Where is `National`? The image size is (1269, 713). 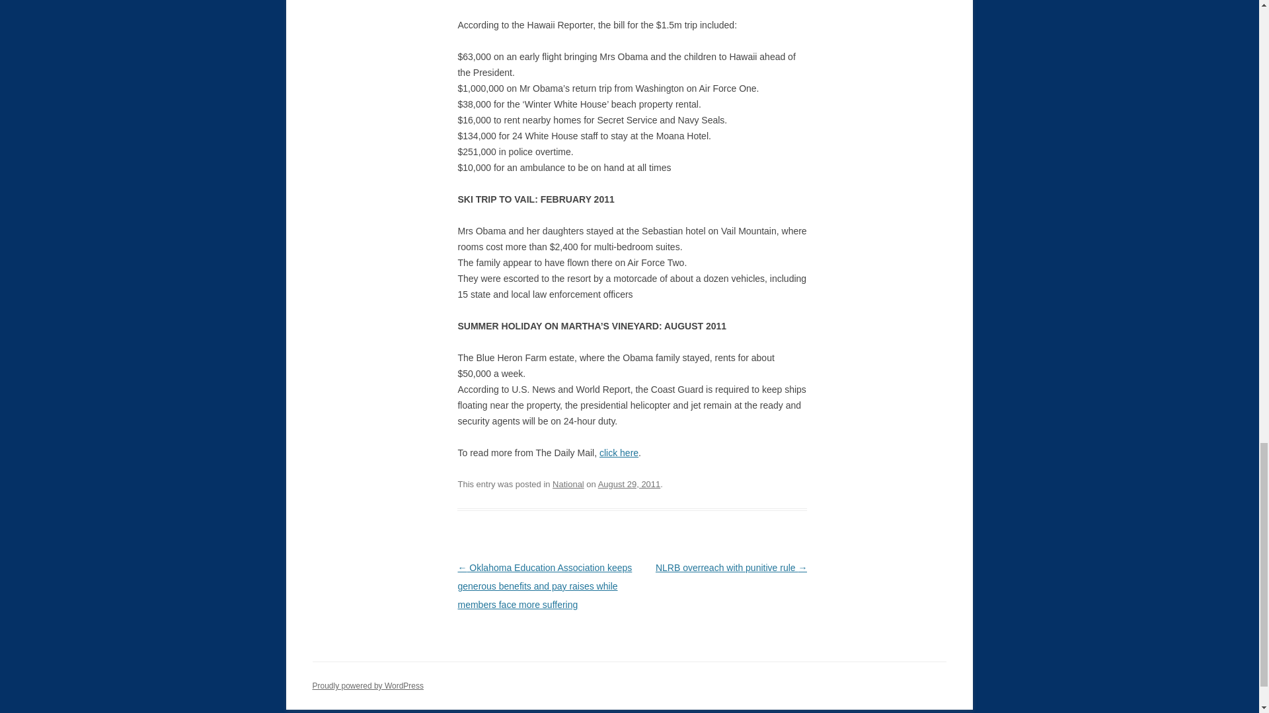
National is located at coordinates (568, 483).